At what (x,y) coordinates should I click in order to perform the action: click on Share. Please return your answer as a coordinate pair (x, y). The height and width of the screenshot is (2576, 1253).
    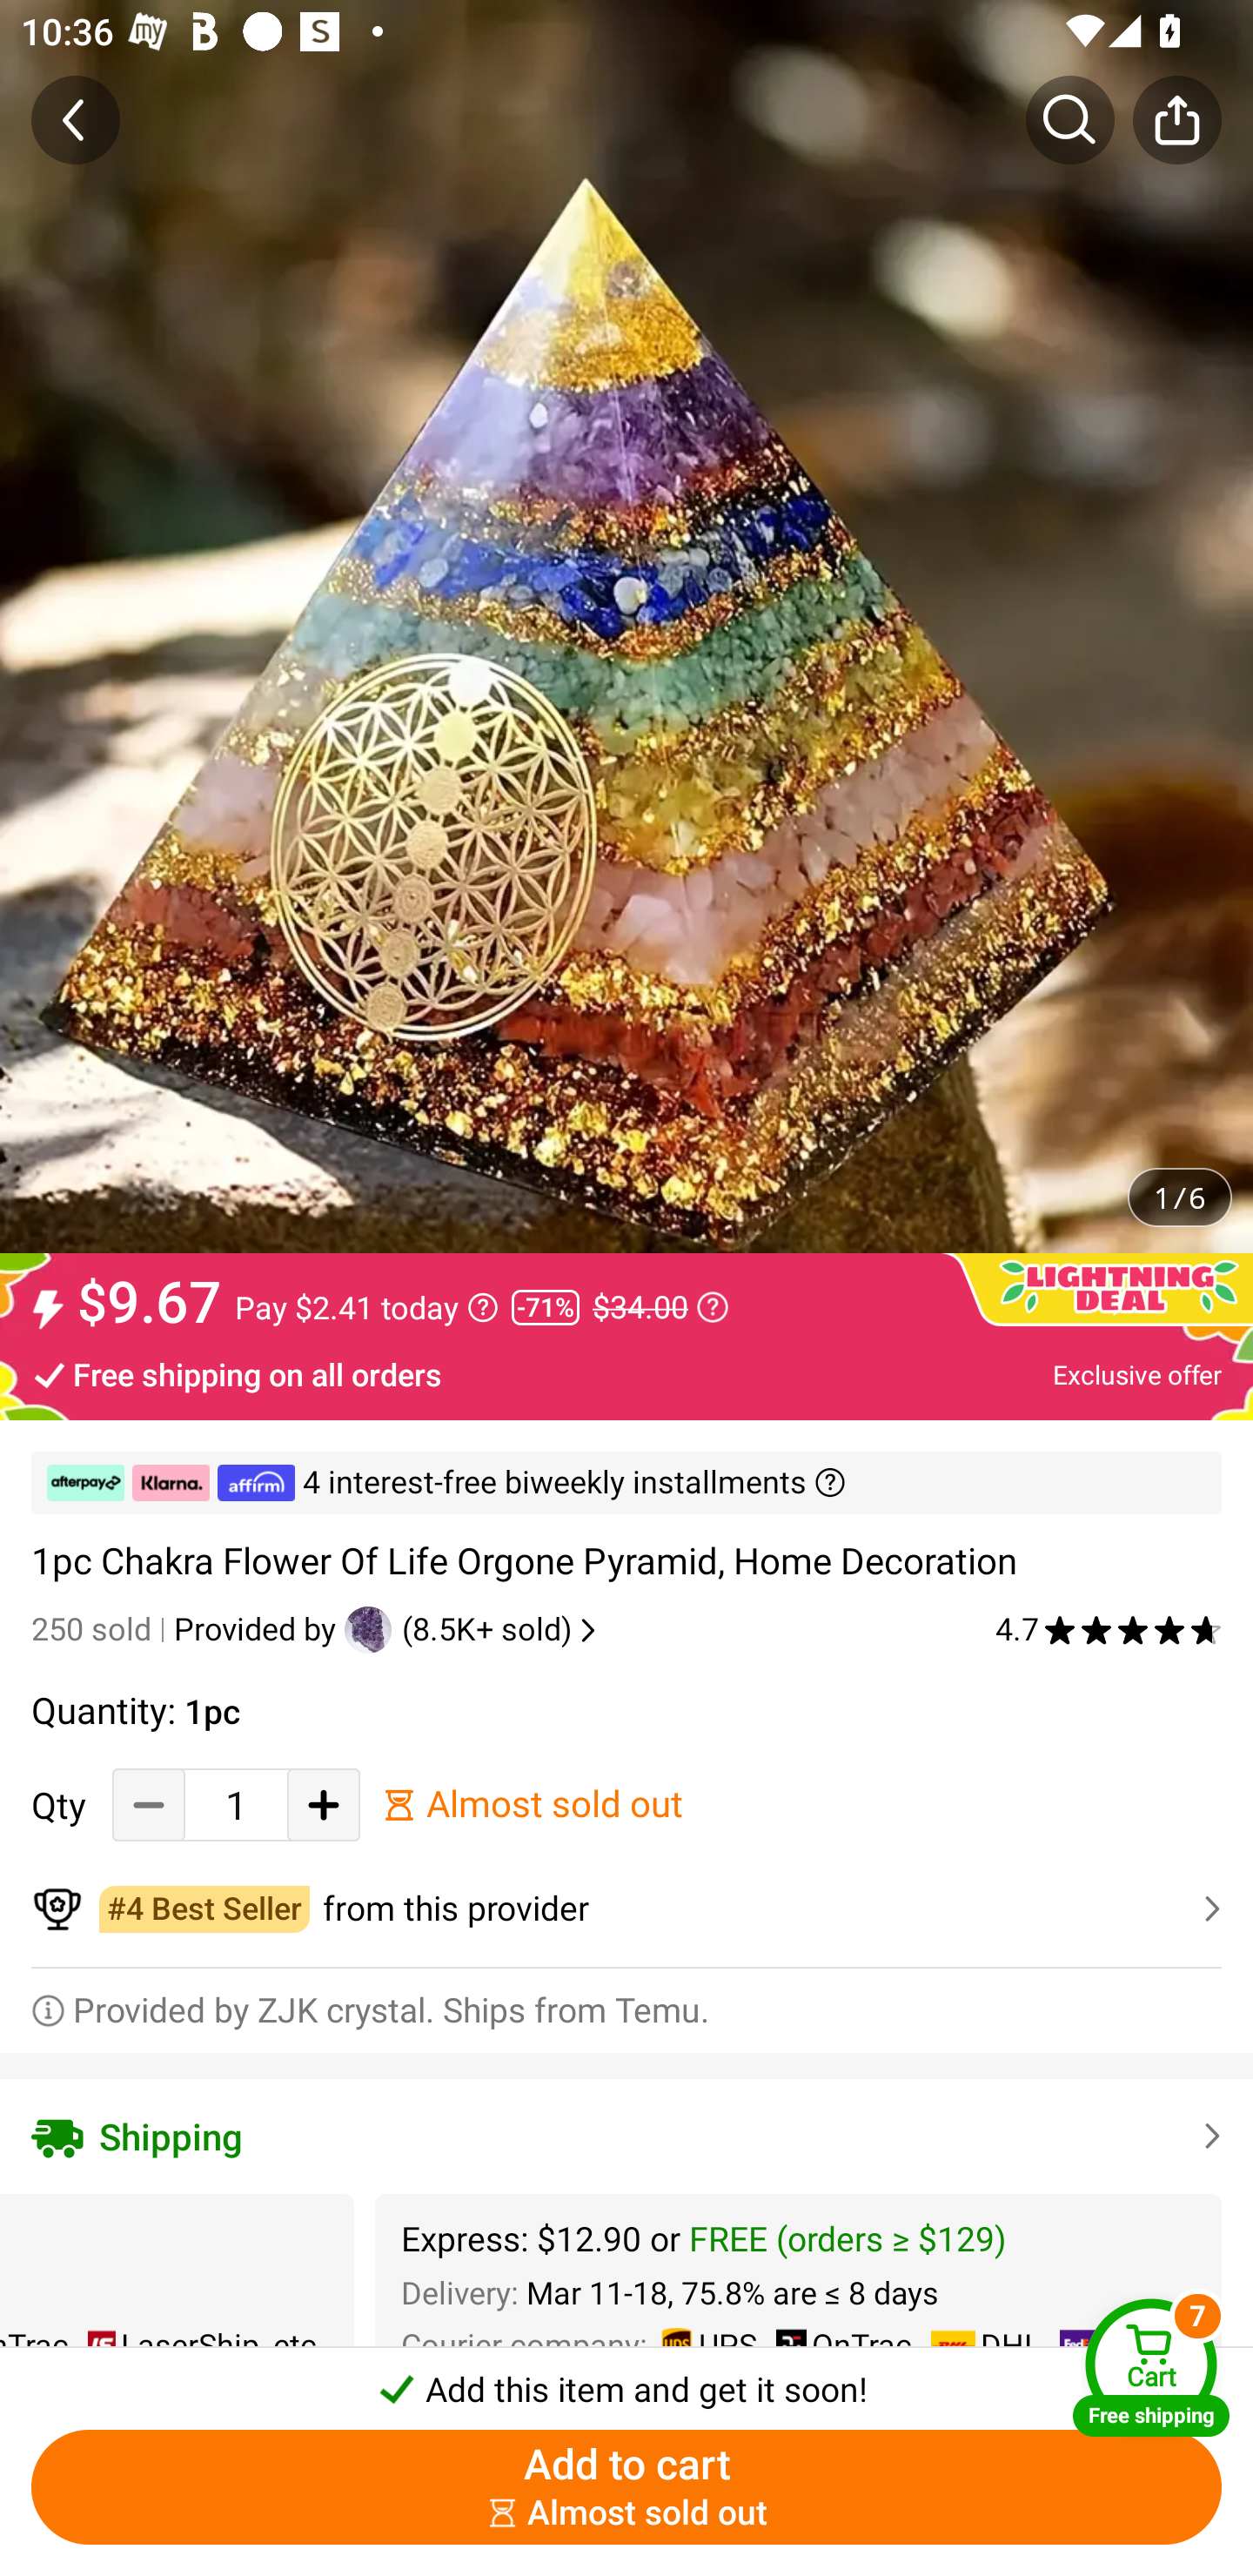
    Looking at the image, I should click on (1176, 119).